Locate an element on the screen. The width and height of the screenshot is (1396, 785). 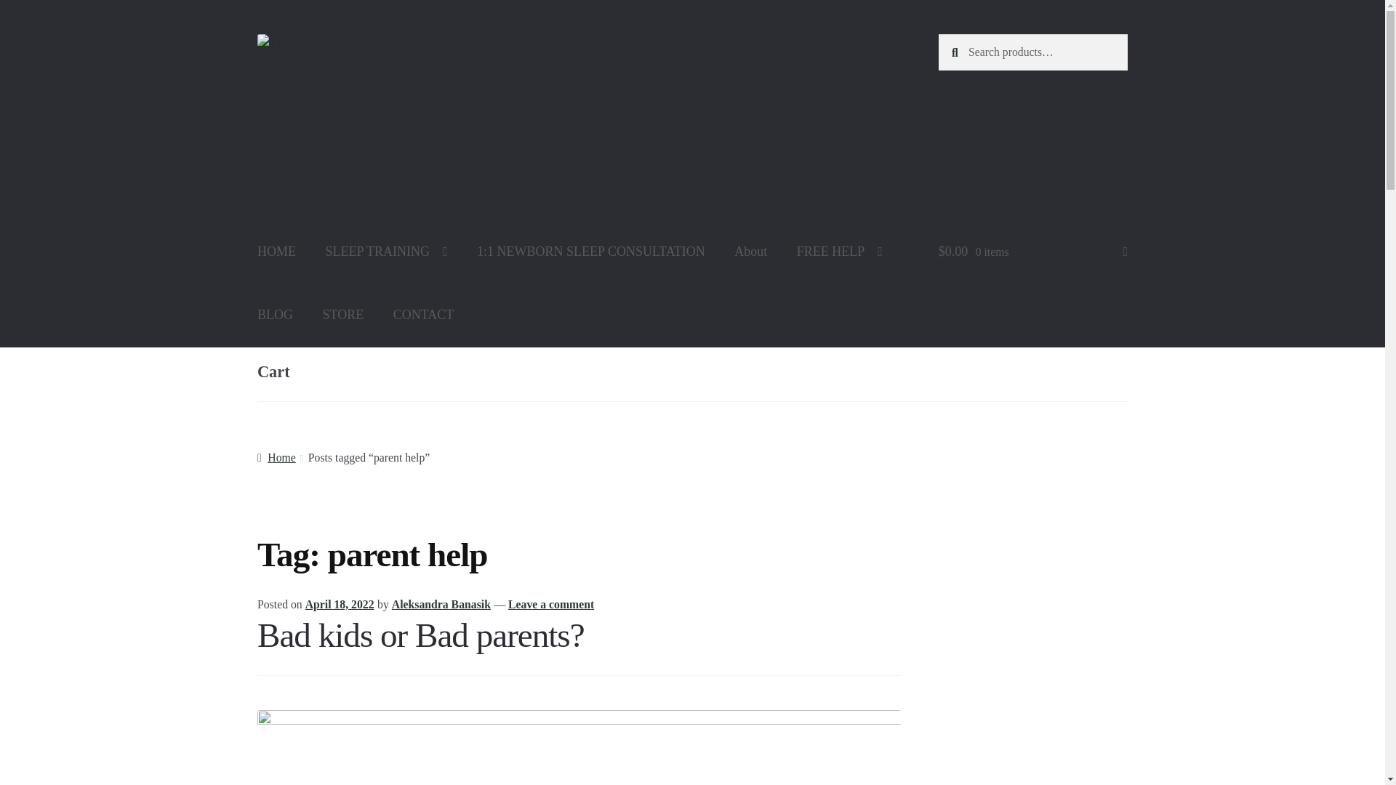
HOME is located at coordinates (276, 251).